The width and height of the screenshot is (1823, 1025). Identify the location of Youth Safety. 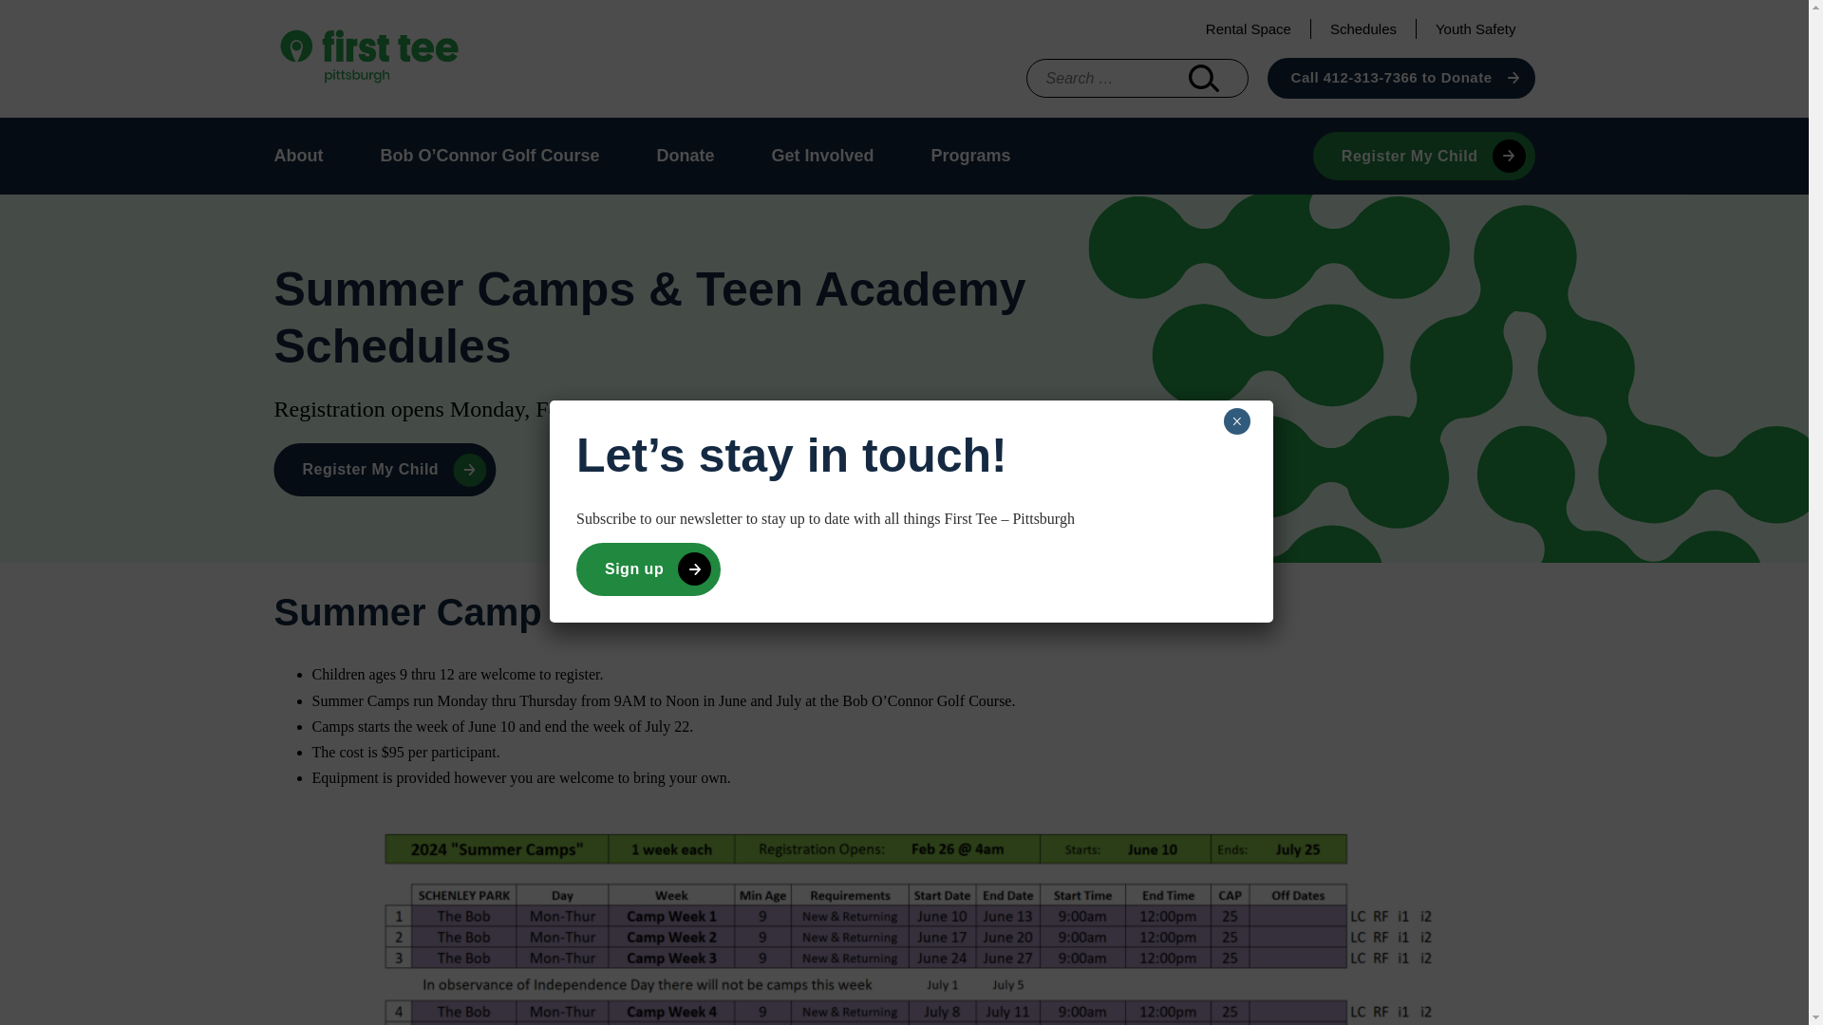
(1475, 28).